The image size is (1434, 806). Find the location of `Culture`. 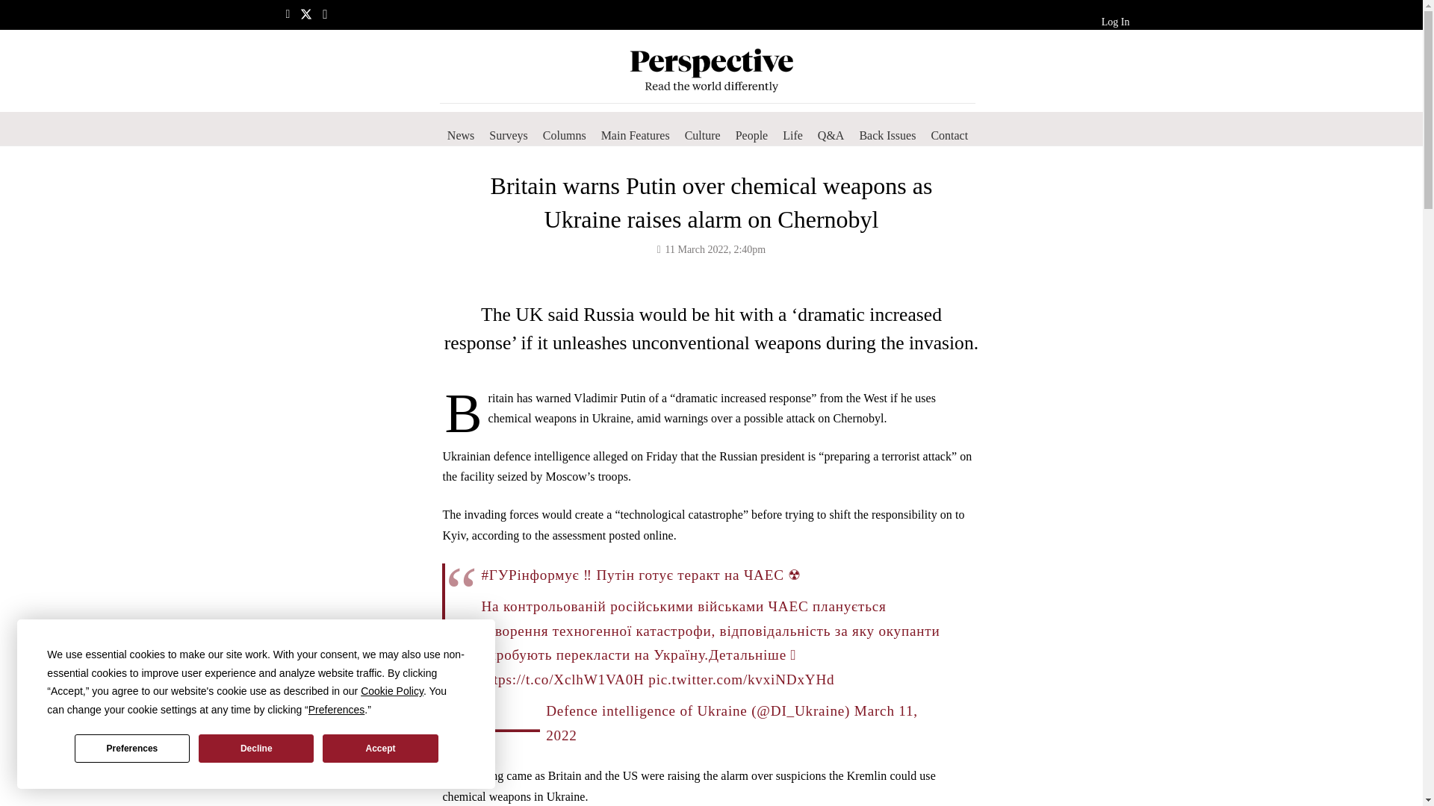

Culture is located at coordinates (702, 136).